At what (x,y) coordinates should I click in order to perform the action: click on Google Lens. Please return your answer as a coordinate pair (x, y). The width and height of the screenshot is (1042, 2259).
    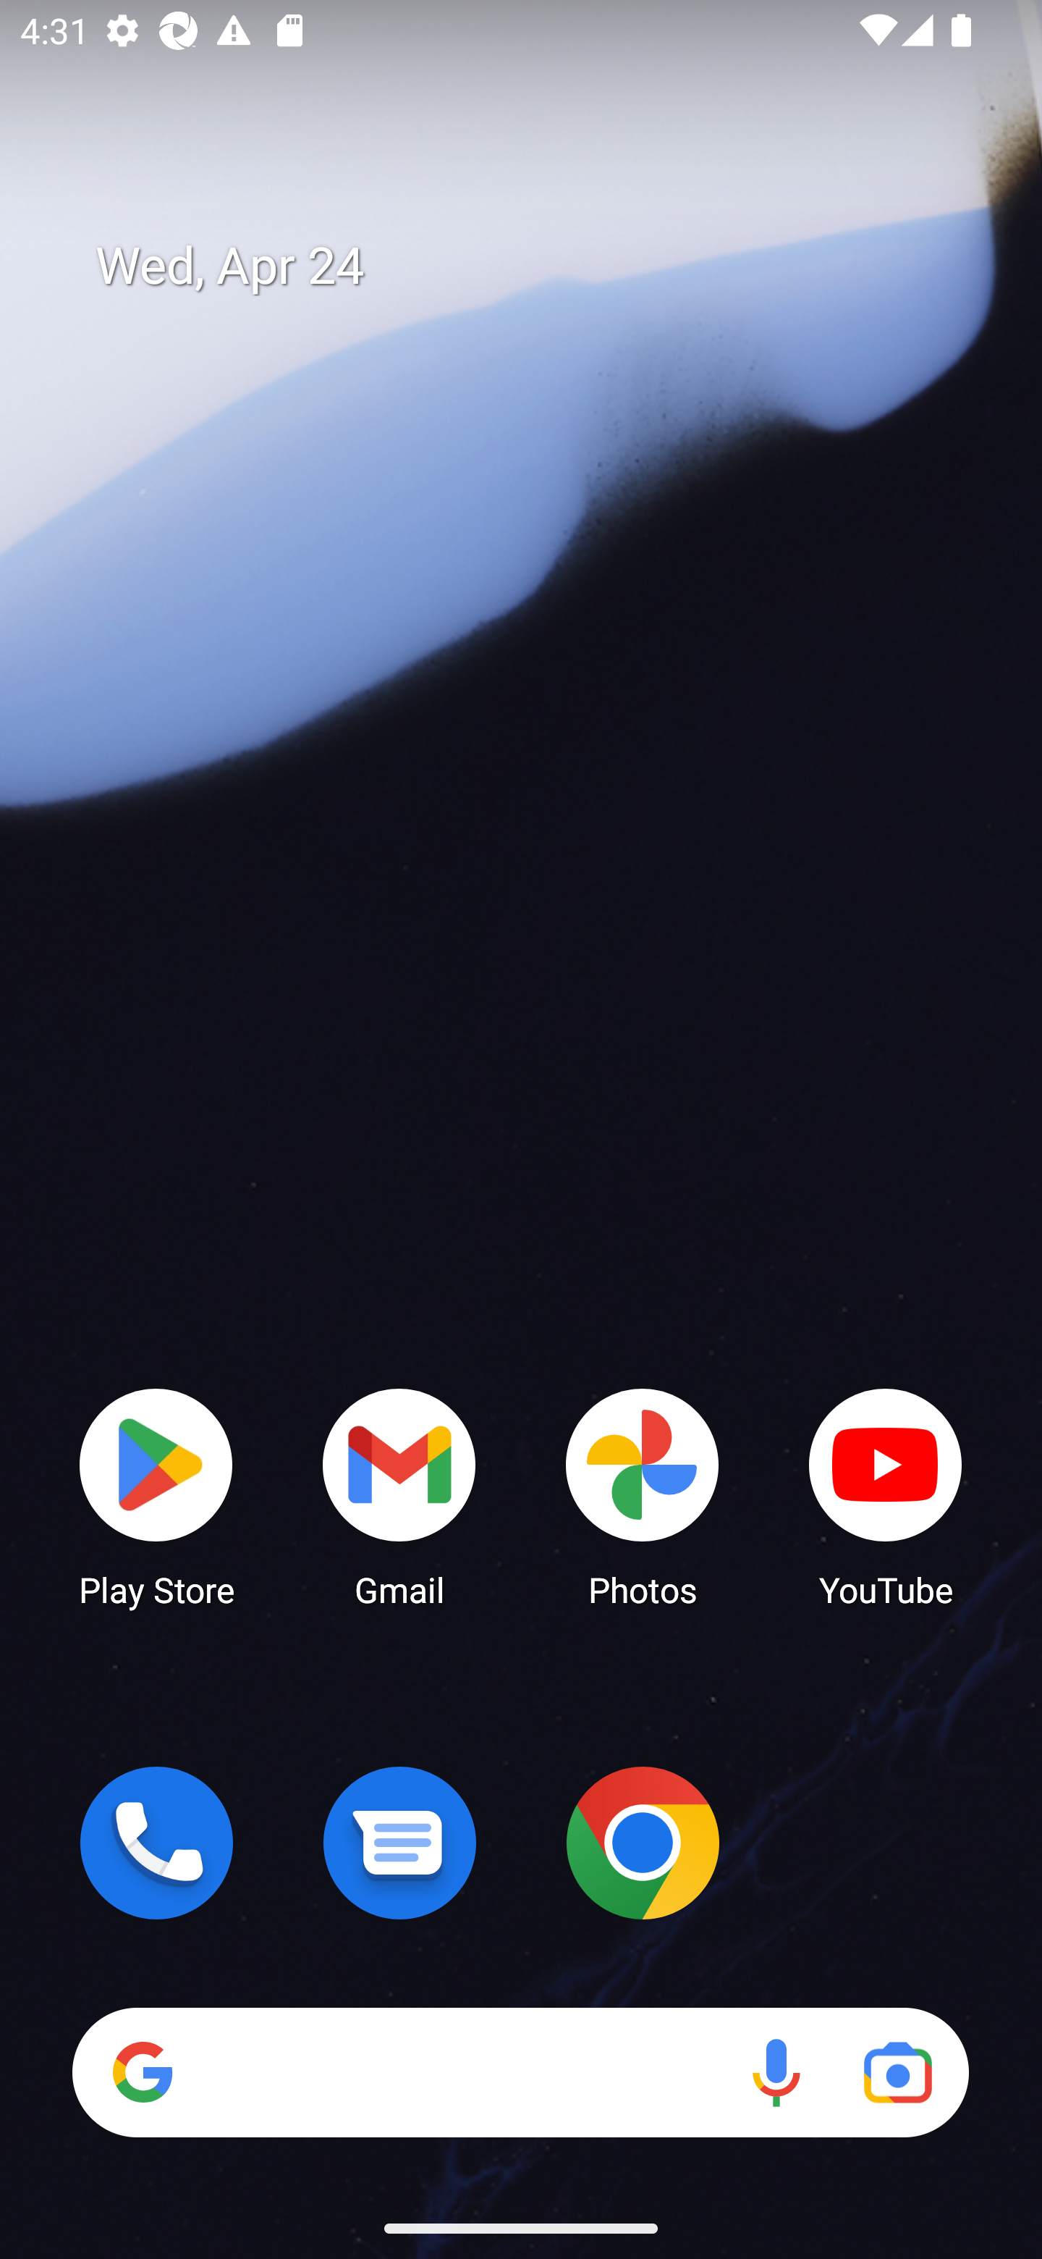
    Looking at the image, I should click on (897, 2072).